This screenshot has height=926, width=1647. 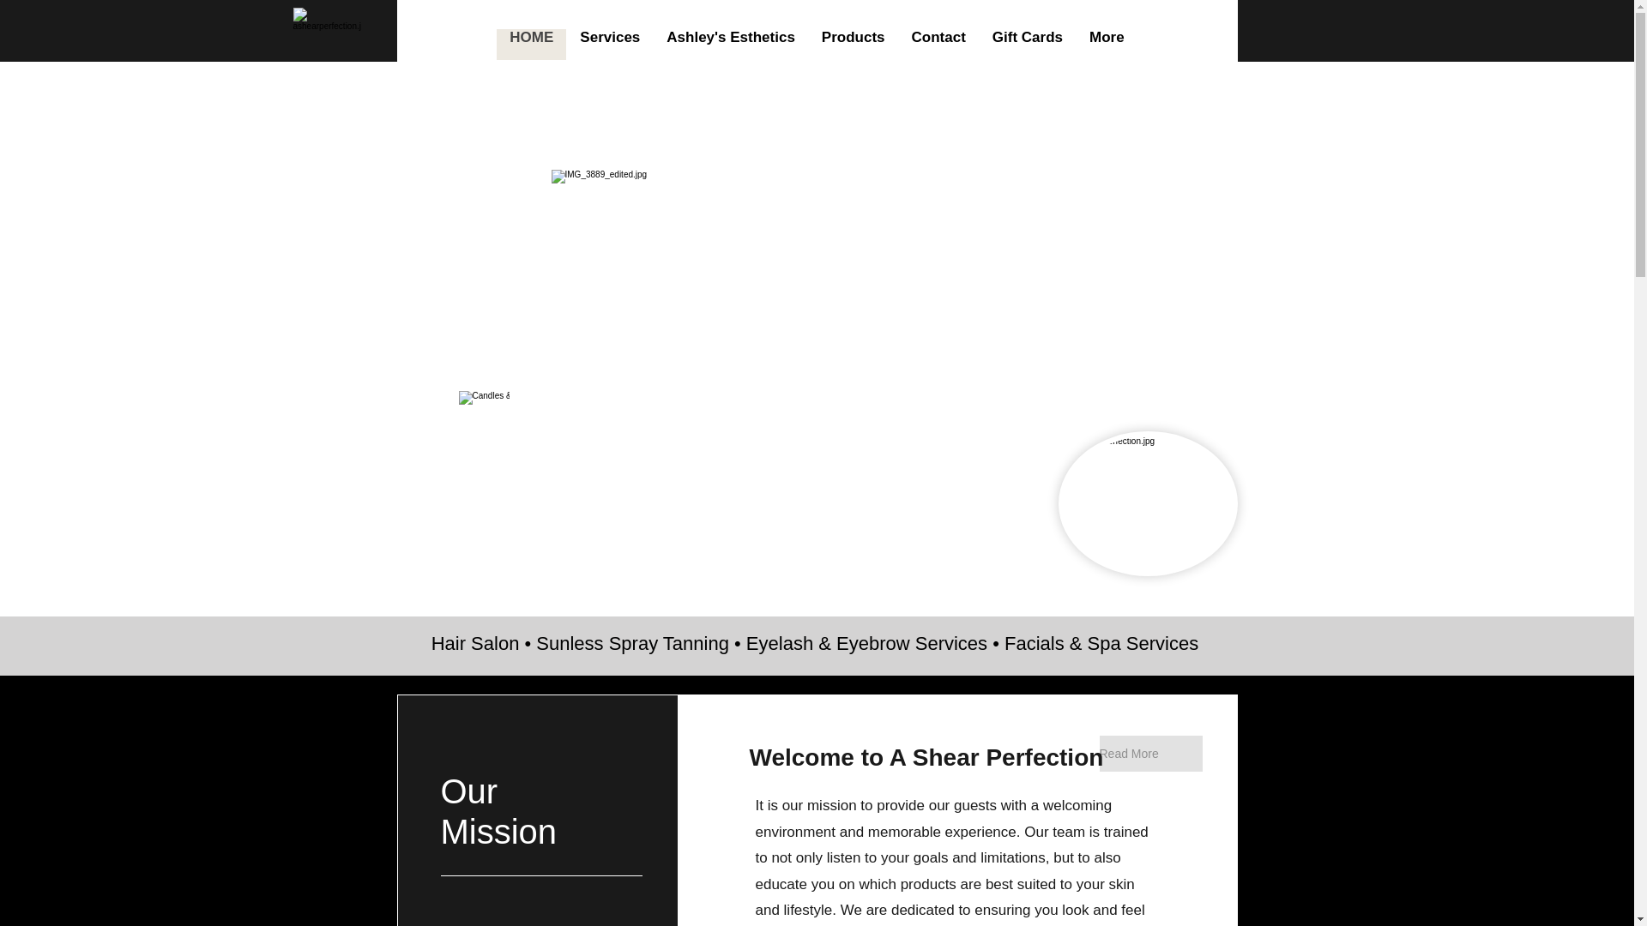 I want to click on Read More, so click(x=1151, y=753).